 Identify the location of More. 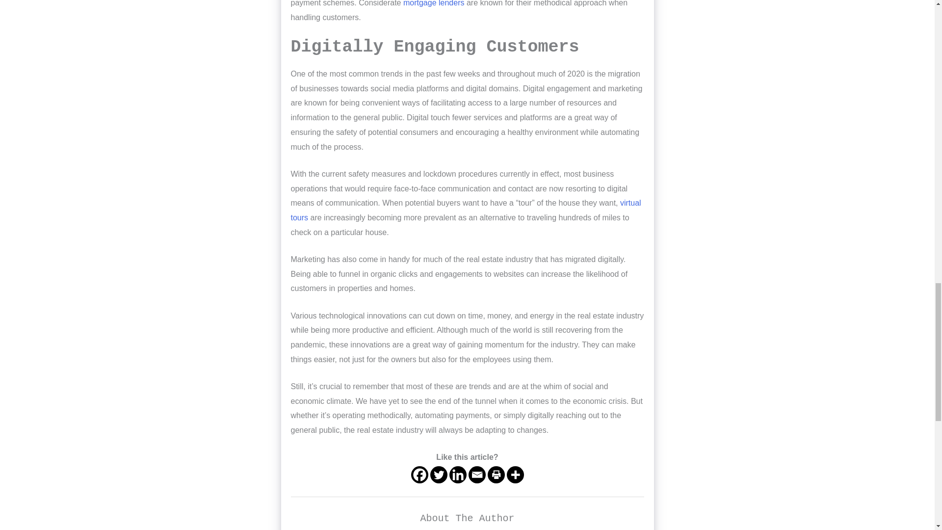
(515, 475).